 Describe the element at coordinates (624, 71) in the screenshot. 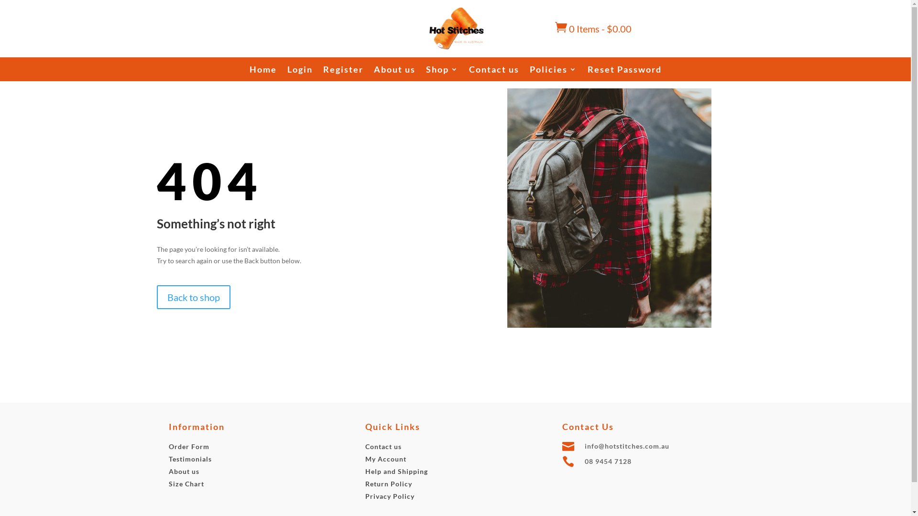

I see `Reset Password` at that location.